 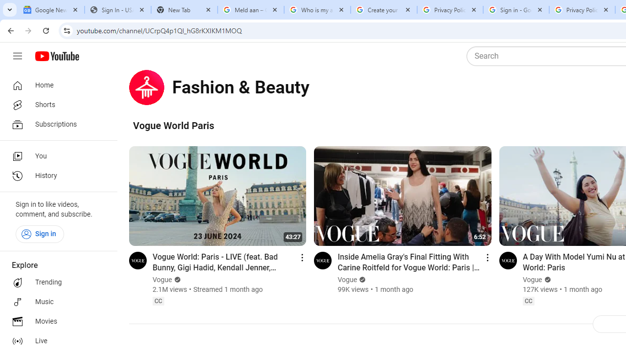 I want to click on Movies, so click(x=56, y=322).